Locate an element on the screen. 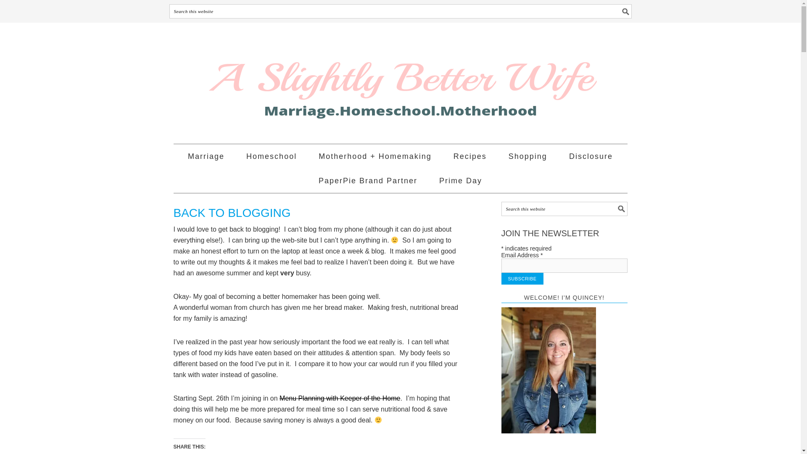 The width and height of the screenshot is (807, 454). Subscribe is located at coordinates (522, 279).